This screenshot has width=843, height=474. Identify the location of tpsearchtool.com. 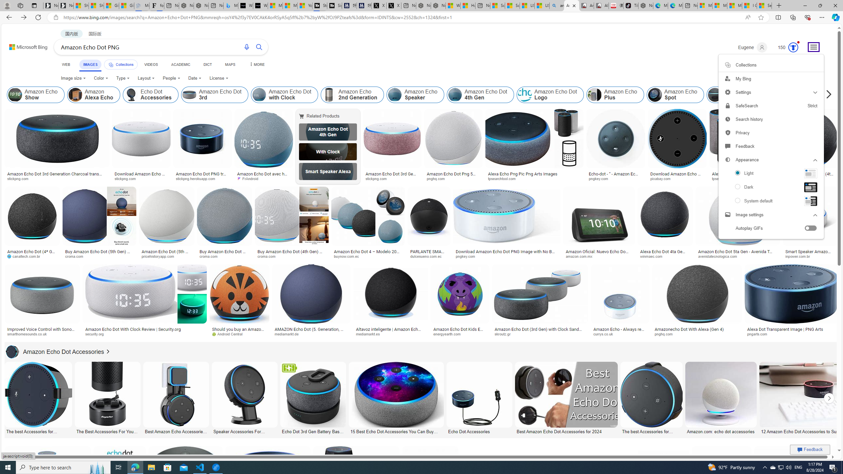
(728, 178).